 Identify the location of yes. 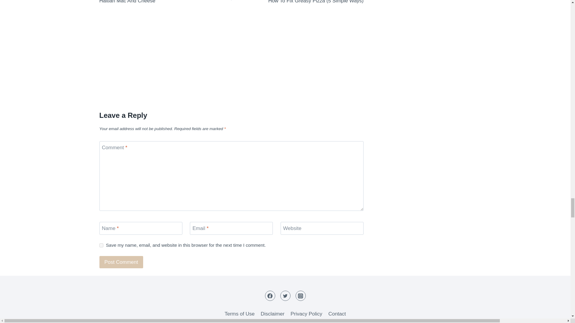
(101, 245).